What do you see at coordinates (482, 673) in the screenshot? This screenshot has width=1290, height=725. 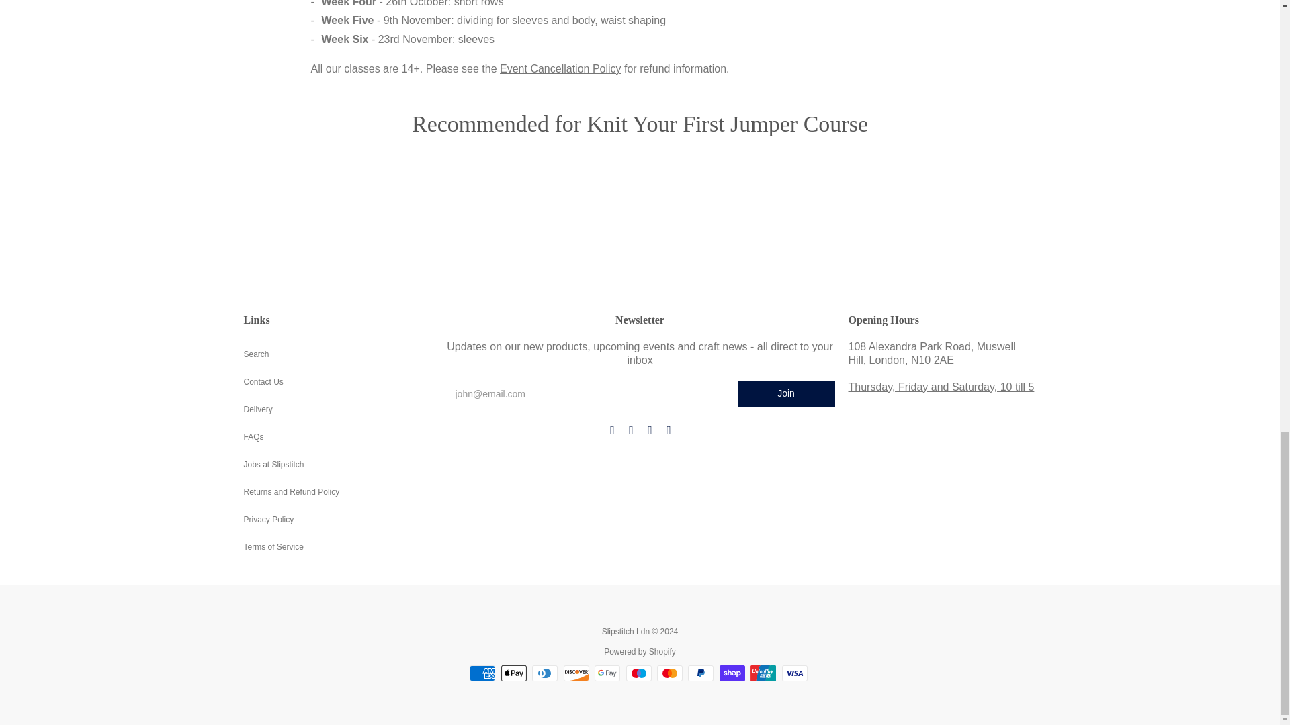 I see `American Express` at bounding box center [482, 673].